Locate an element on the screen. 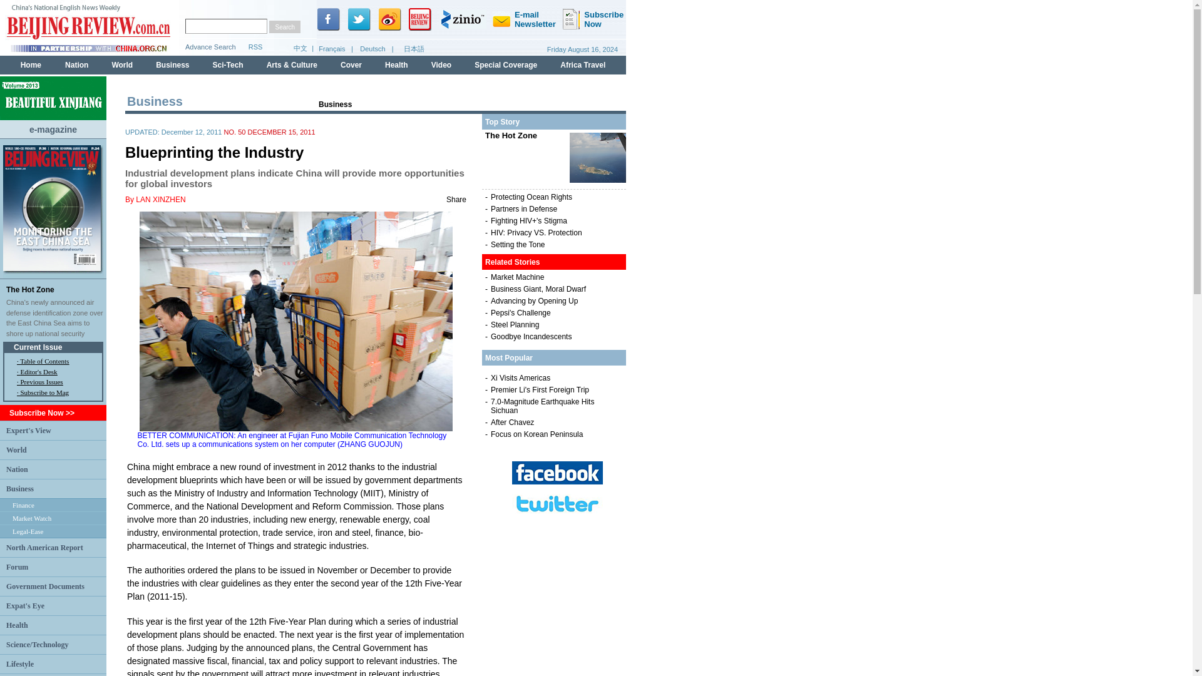 The width and height of the screenshot is (1202, 676). The Hot Zone is located at coordinates (30, 289).